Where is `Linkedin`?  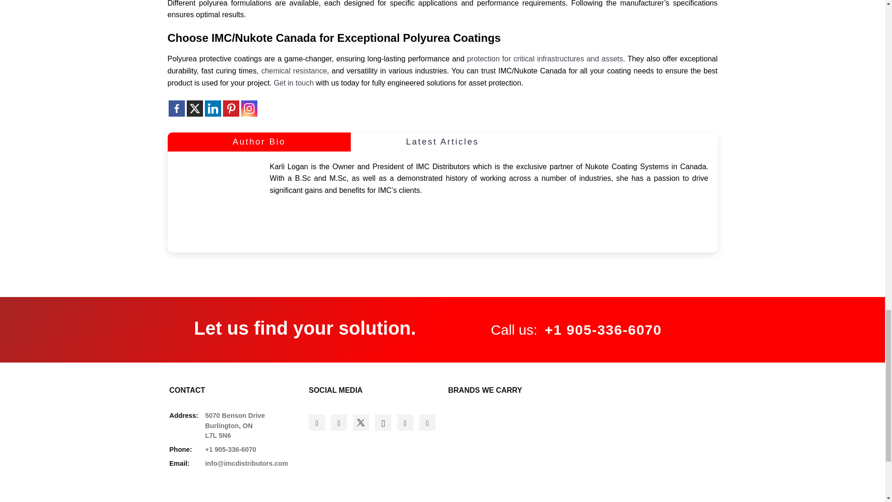
Linkedin is located at coordinates (212, 108).